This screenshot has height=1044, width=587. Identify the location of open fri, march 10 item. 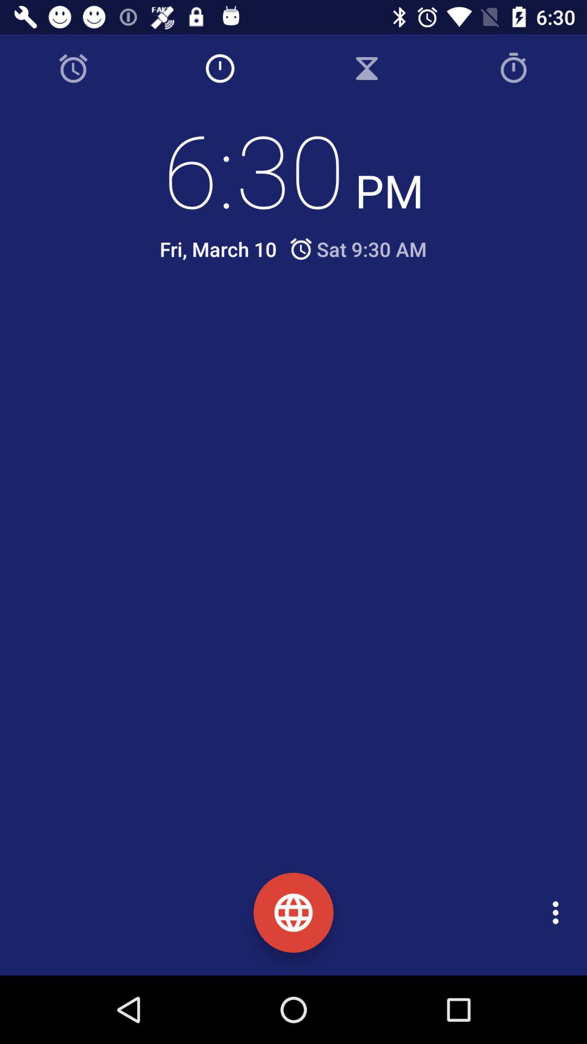
(218, 249).